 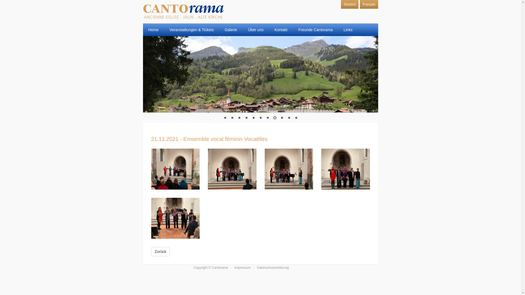 I want to click on Impressum, so click(x=242, y=268).